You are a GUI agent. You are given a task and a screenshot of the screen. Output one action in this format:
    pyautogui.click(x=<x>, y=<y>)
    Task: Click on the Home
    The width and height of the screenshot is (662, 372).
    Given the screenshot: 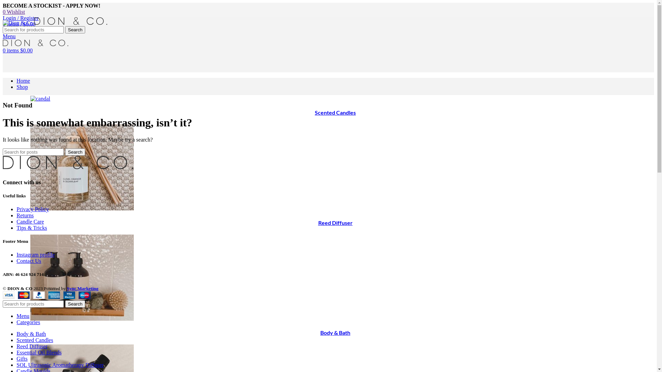 What is the action you would take?
    pyautogui.click(x=23, y=81)
    